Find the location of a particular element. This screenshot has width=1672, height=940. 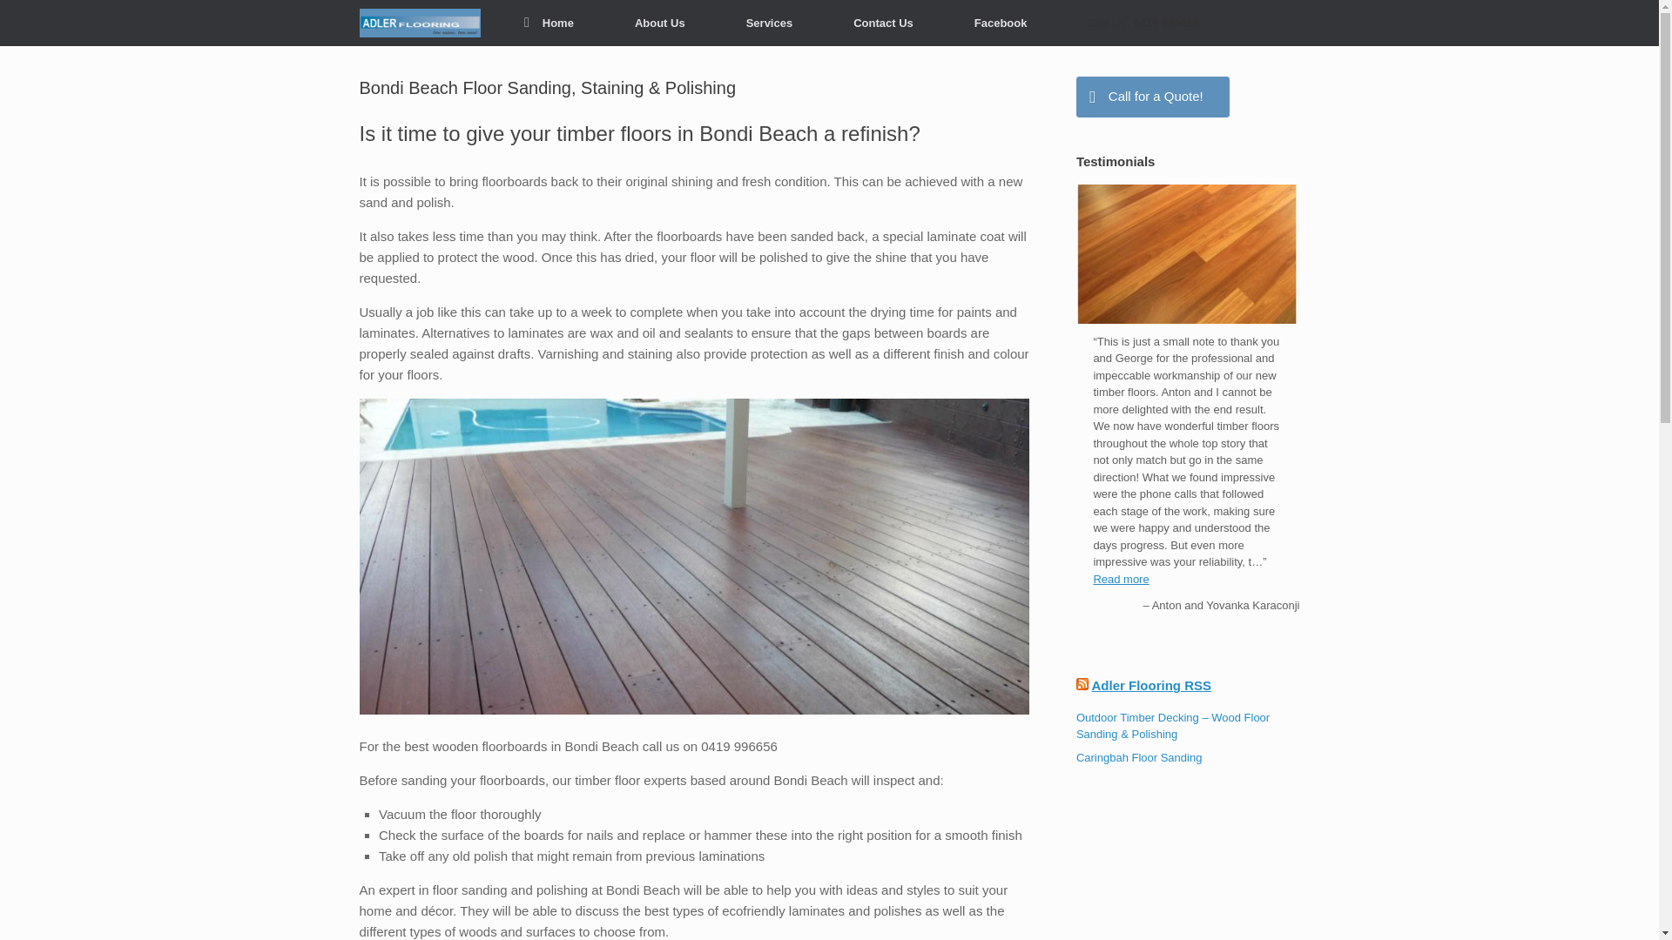

Call for a Quote! is located at coordinates (1153, 97).